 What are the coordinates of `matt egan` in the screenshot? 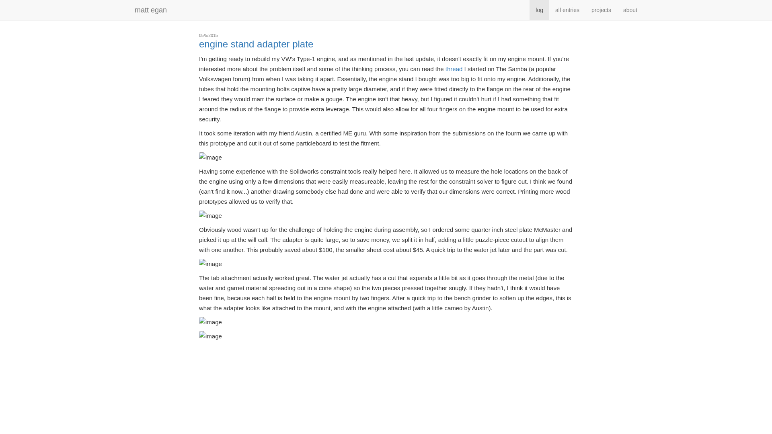 It's located at (151, 10).